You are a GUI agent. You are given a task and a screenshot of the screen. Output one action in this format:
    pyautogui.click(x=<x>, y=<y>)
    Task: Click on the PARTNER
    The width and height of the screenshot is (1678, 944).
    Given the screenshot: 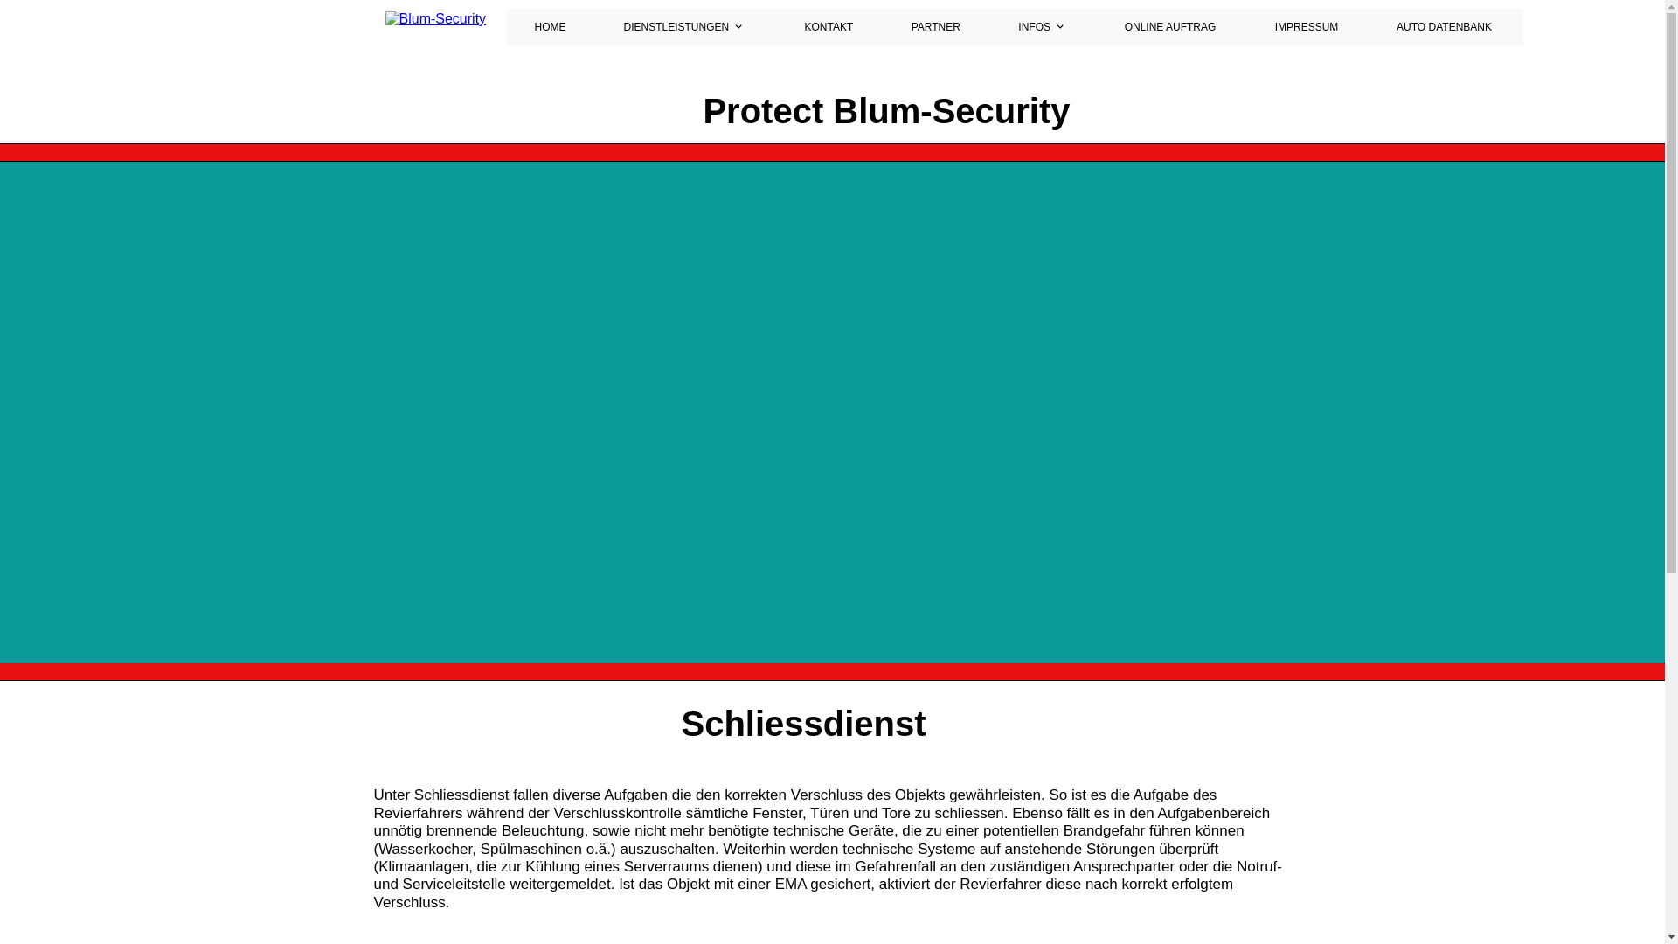 What is the action you would take?
    pyautogui.click(x=937, y=27)
    